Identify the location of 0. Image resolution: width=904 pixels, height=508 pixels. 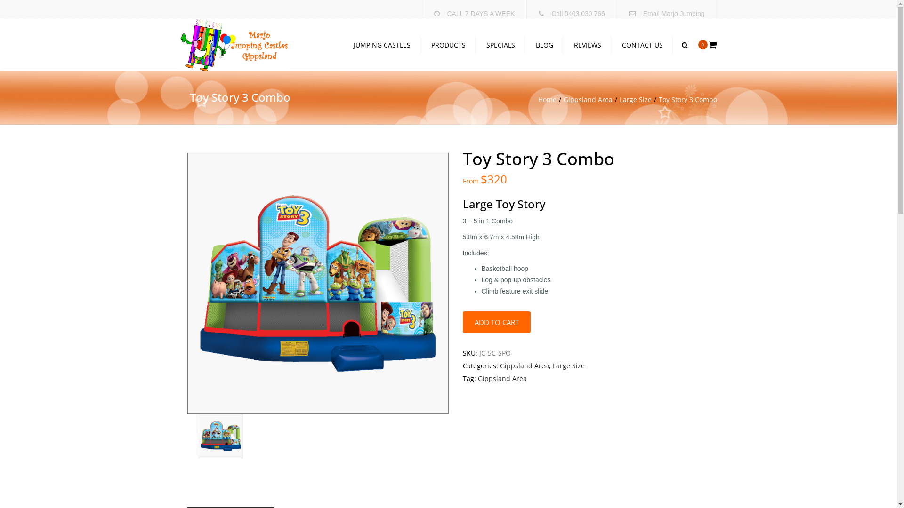
(707, 48).